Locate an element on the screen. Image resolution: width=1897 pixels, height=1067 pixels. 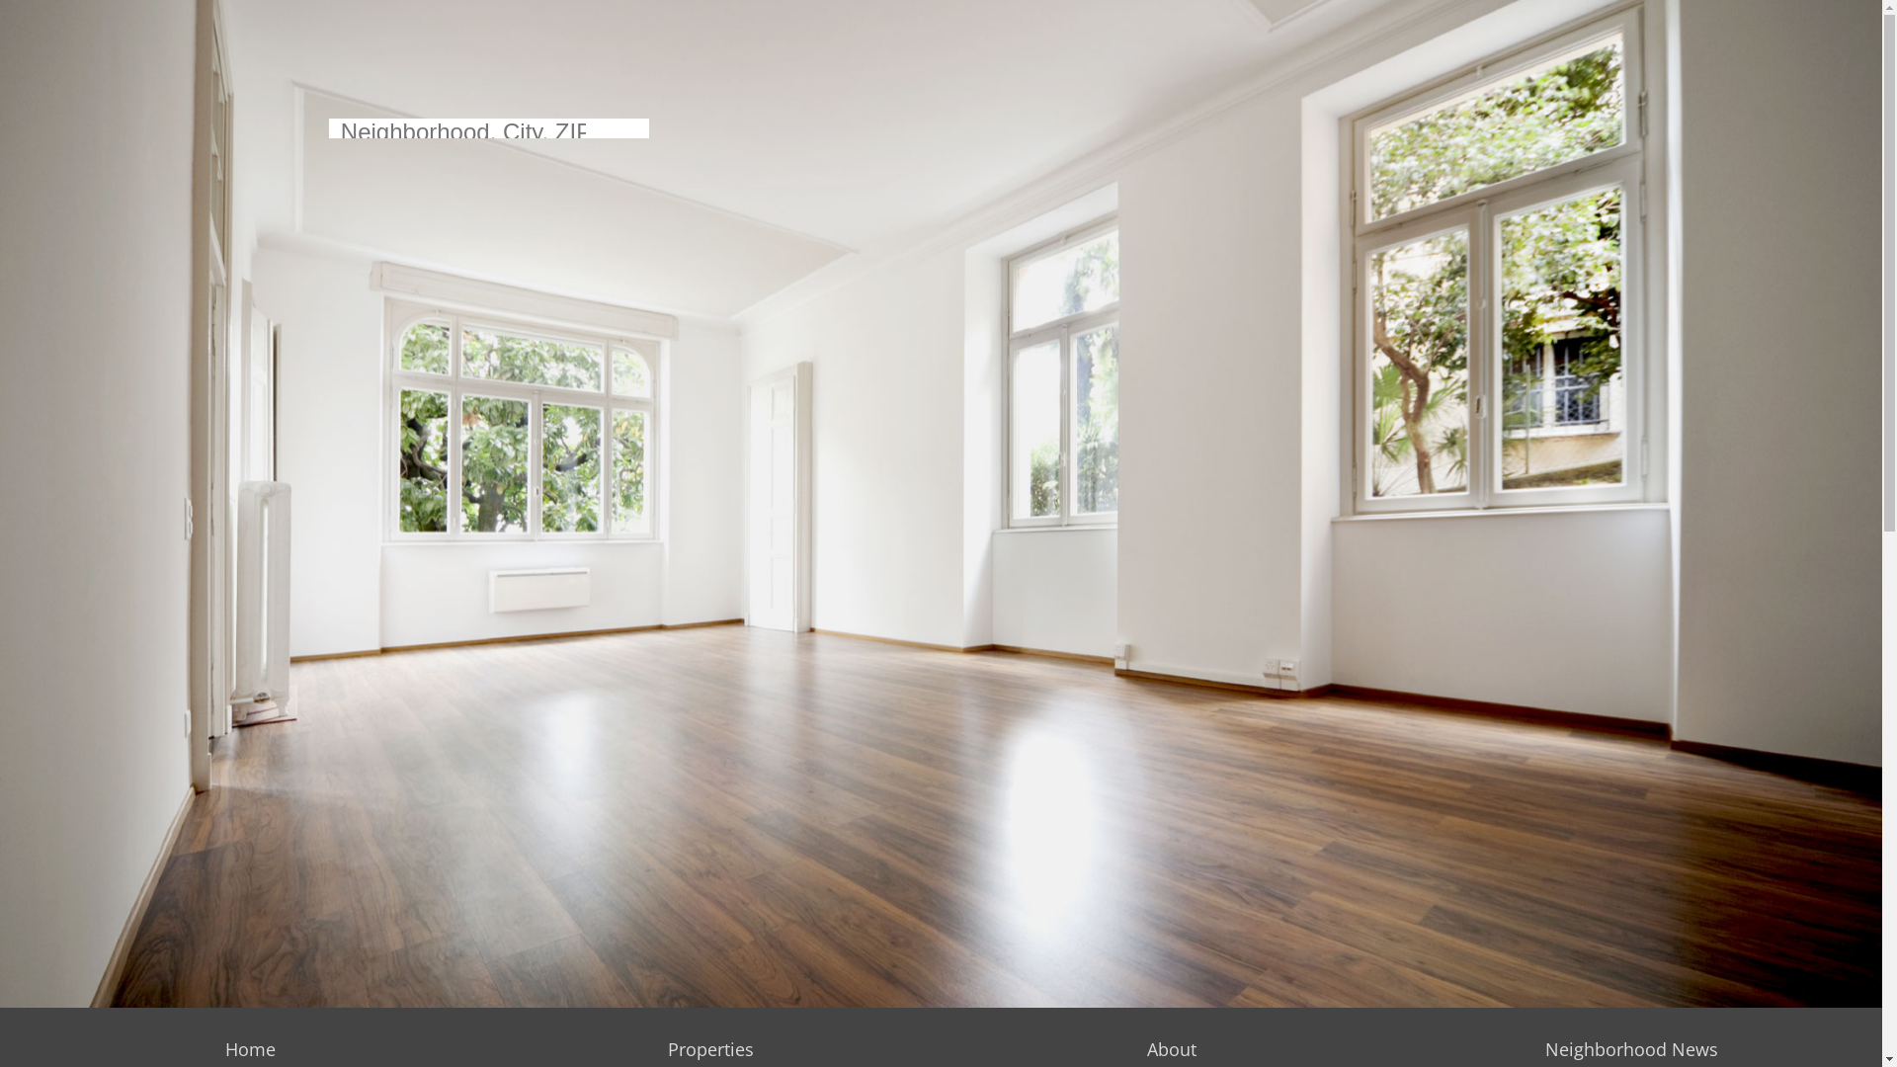
Buy | Sell is located at coordinates (1672, 89).